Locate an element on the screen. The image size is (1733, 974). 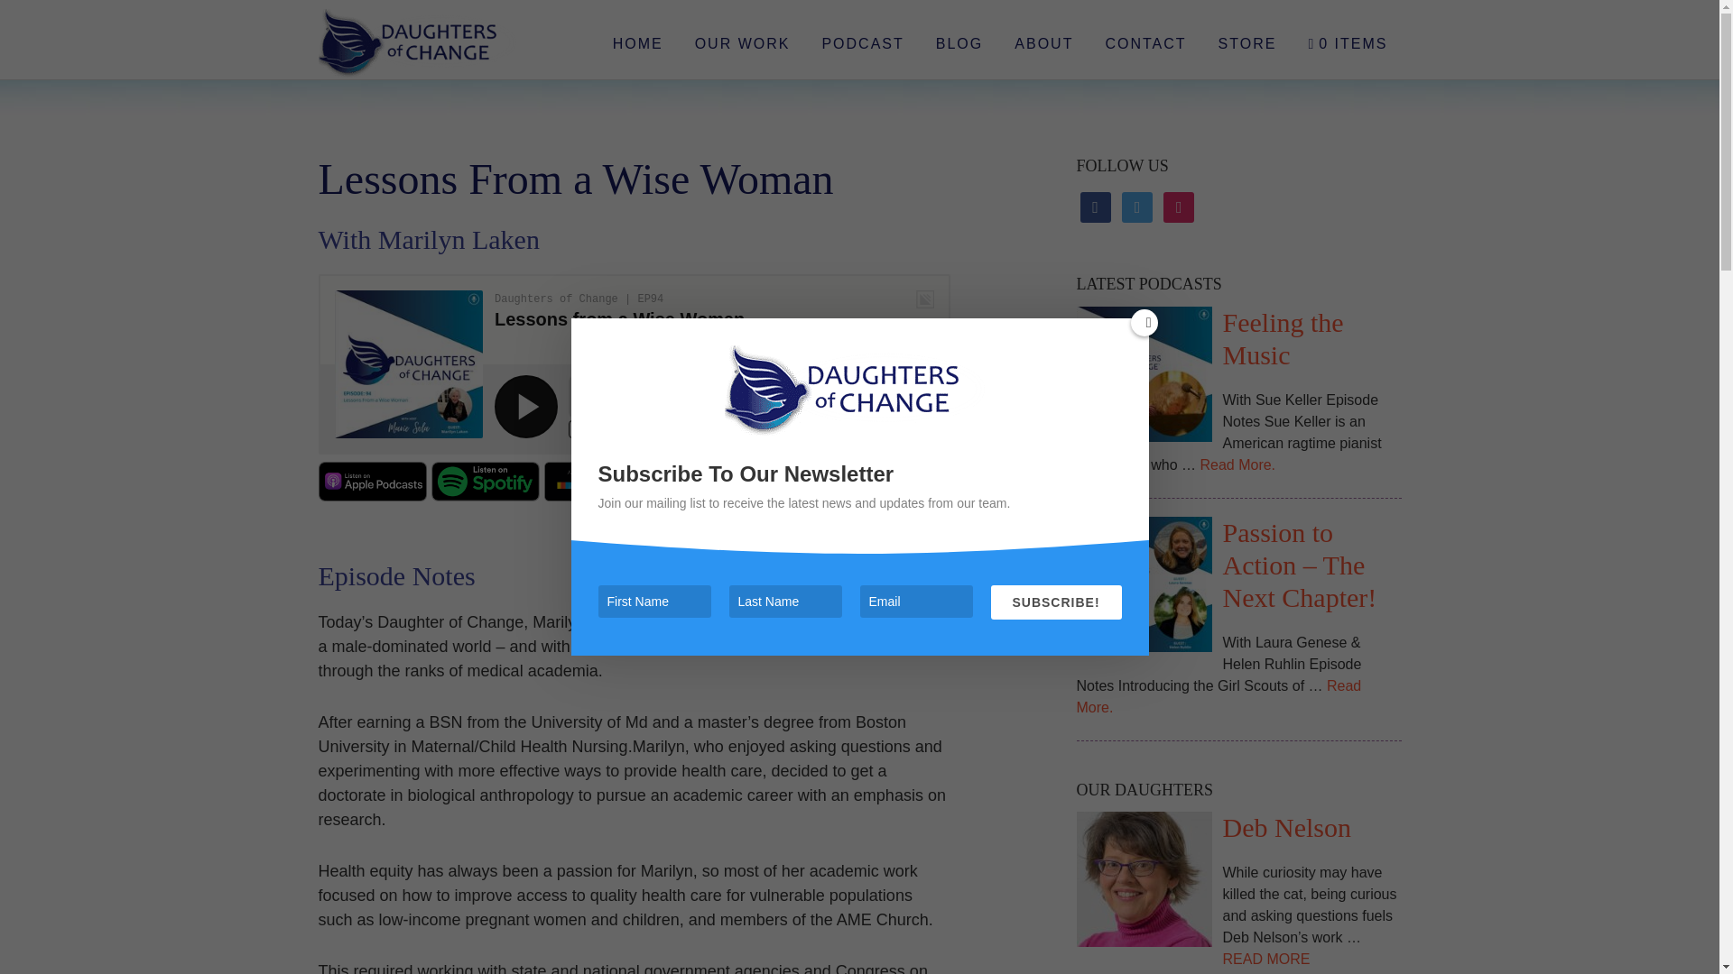
ABOUT is located at coordinates (1043, 43).